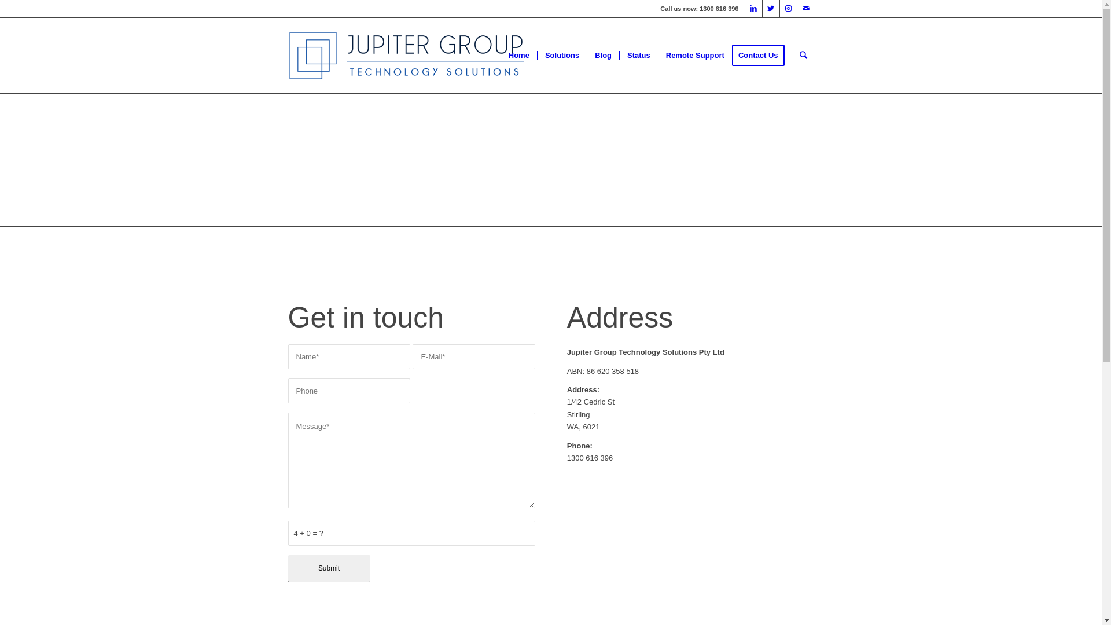 The height and width of the screenshot is (625, 1111). What do you see at coordinates (519, 56) in the screenshot?
I see `Home` at bounding box center [519, 56].